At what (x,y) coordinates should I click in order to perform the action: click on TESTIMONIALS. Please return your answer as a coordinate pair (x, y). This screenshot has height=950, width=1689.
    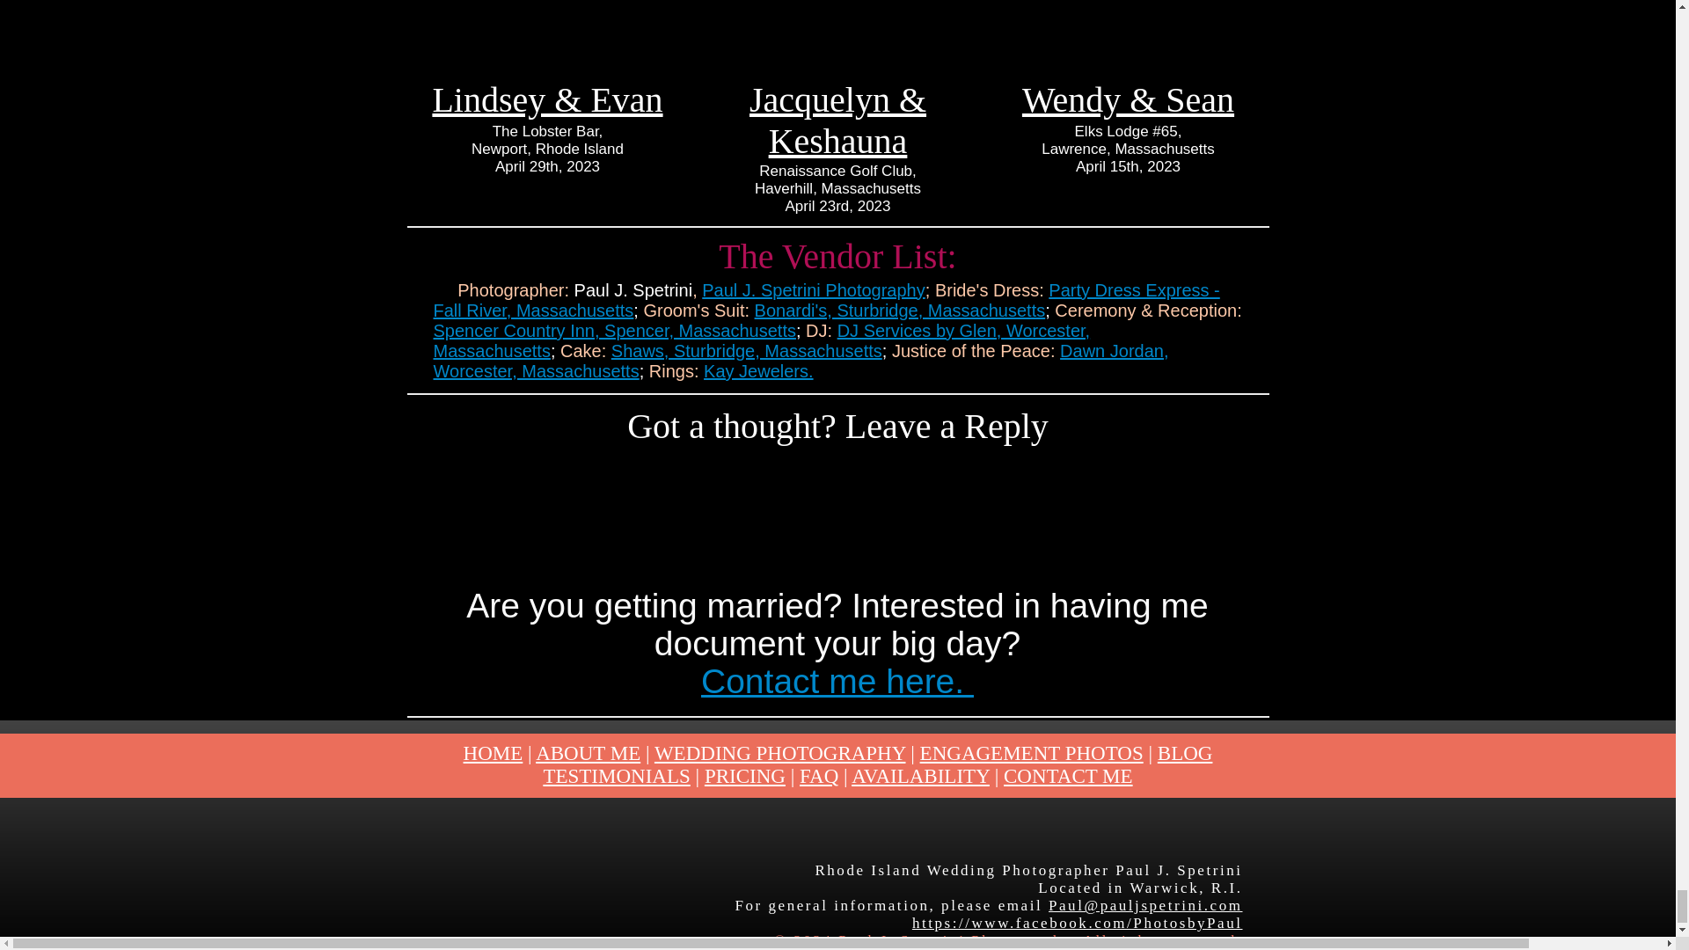
    Looking at the image, I should click on (616, 776).